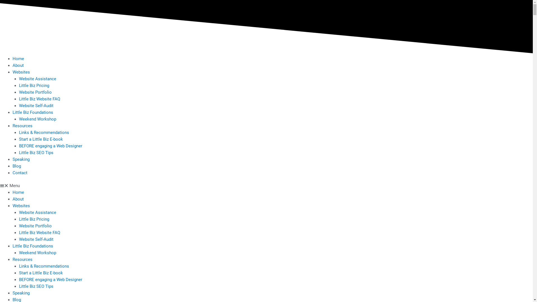 The width and height of the screenshot is (537, 302). I want to click on About, so click(18, 199).